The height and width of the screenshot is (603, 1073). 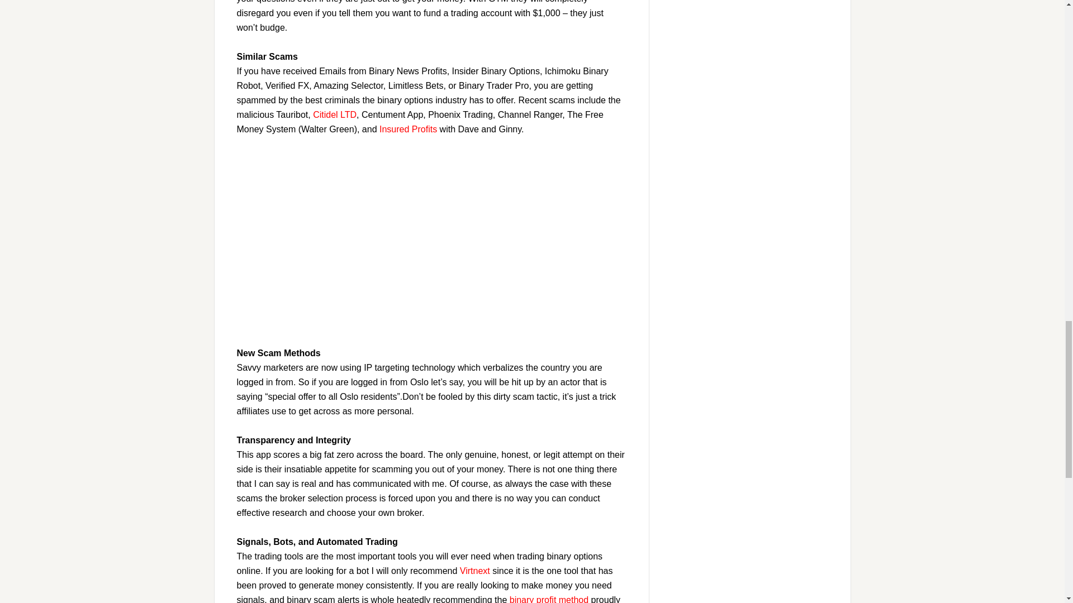 I want to click on Citidel LTD, so click(x=334, y=114).